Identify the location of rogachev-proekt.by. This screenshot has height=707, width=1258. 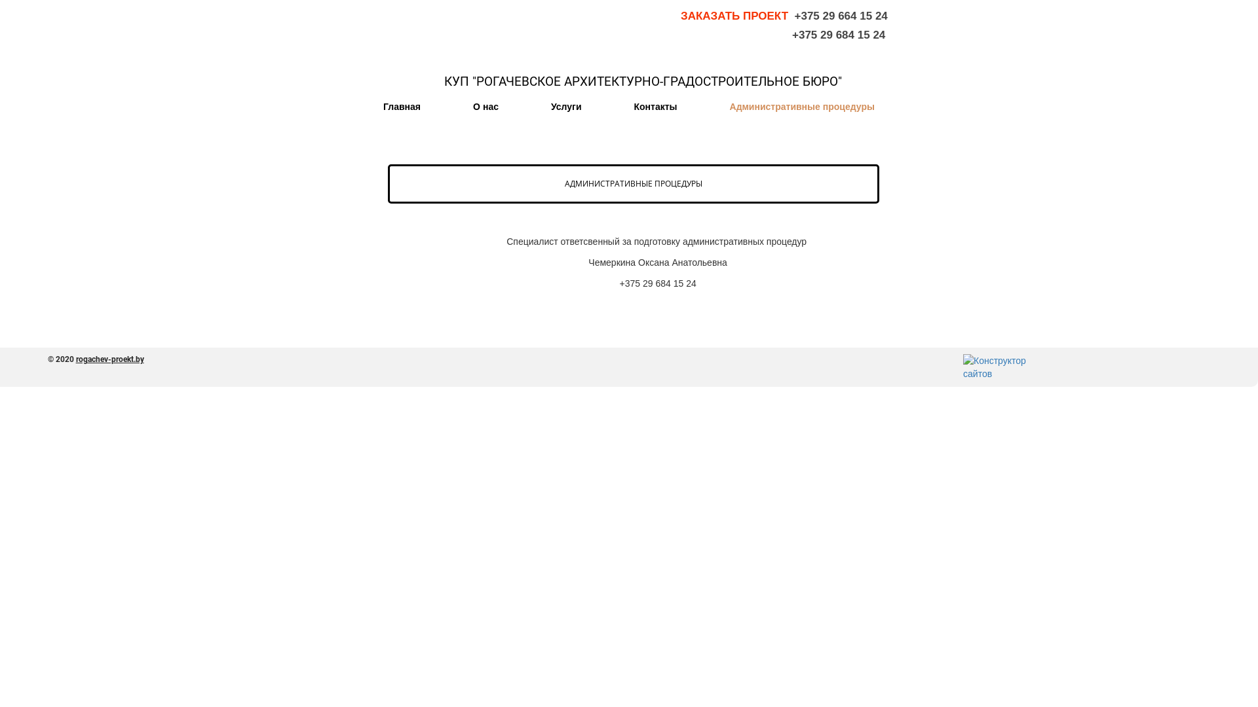
(110, 359).